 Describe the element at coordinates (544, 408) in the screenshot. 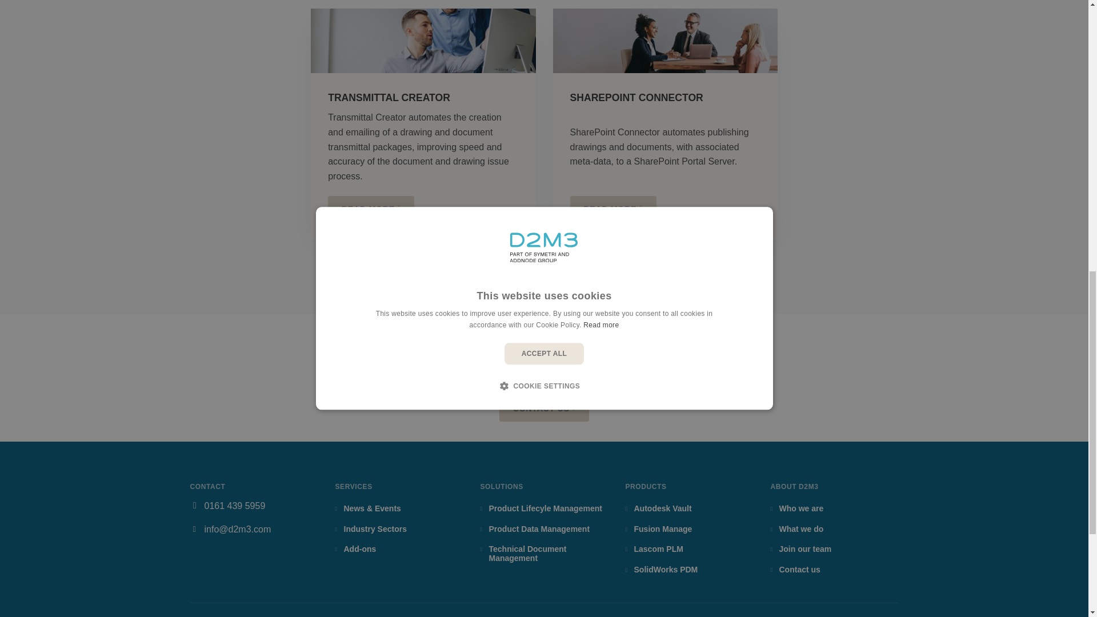

I see `Contact us` at that location.